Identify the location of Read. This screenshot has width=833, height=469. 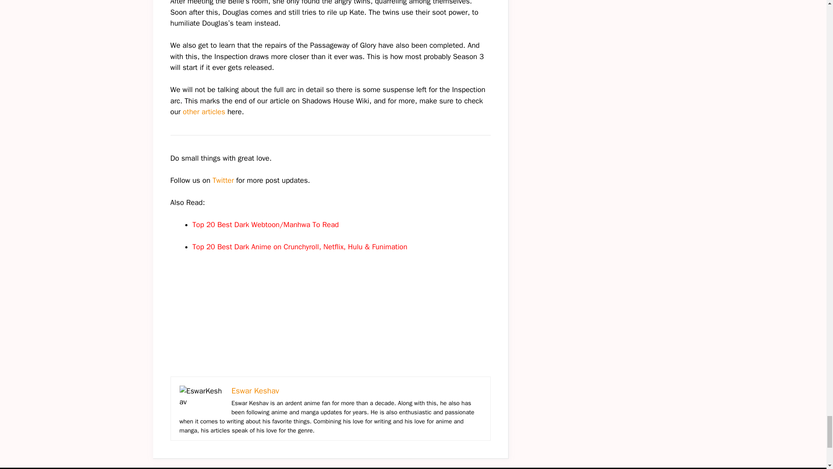
(331, 225).